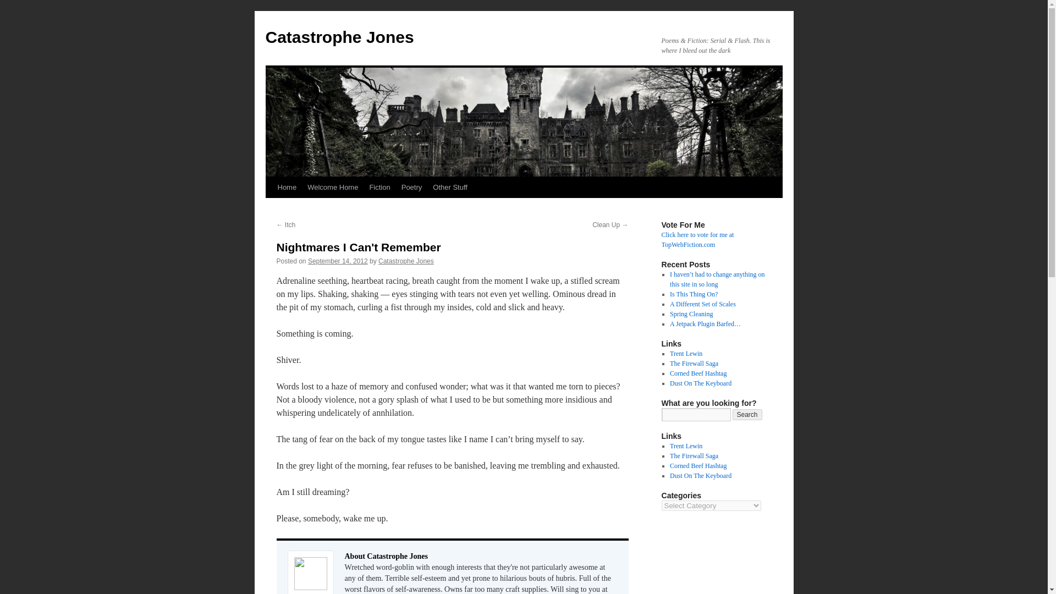 This screenshot has height=594, width=1056. I want to click on Fiction, so click(379, 187).